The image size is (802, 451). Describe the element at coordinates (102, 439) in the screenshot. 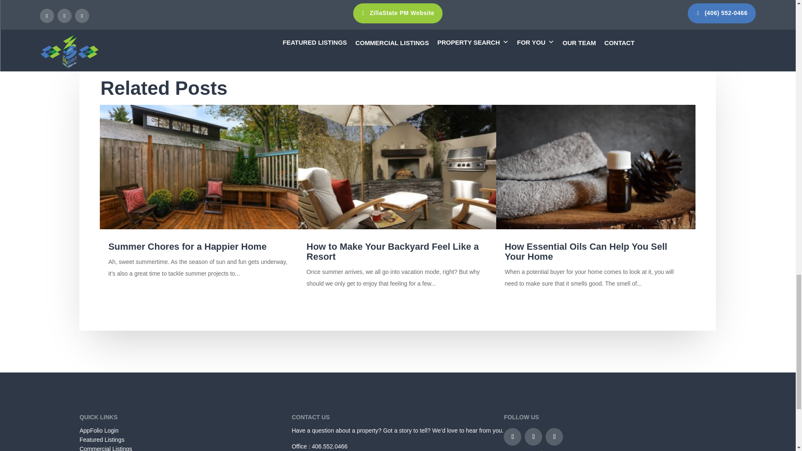

I see `Featured Listings` at that location.